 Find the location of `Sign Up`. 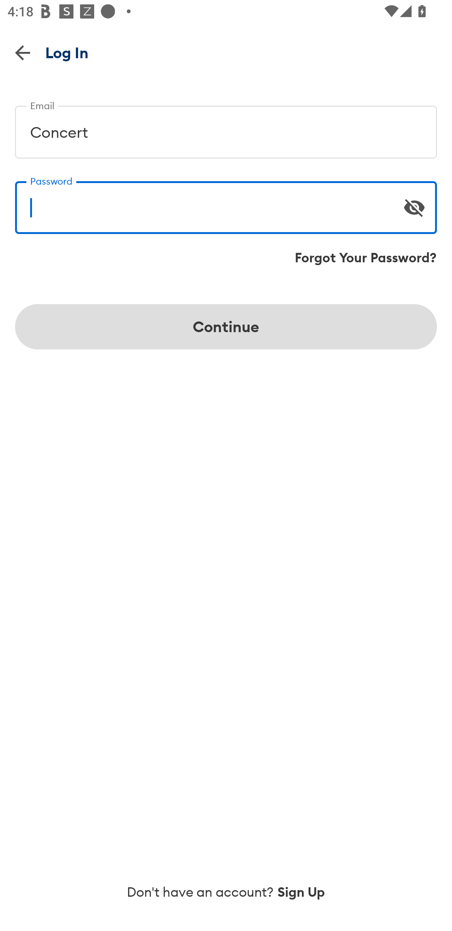

Sign Up is located at coordinates (301, 892).